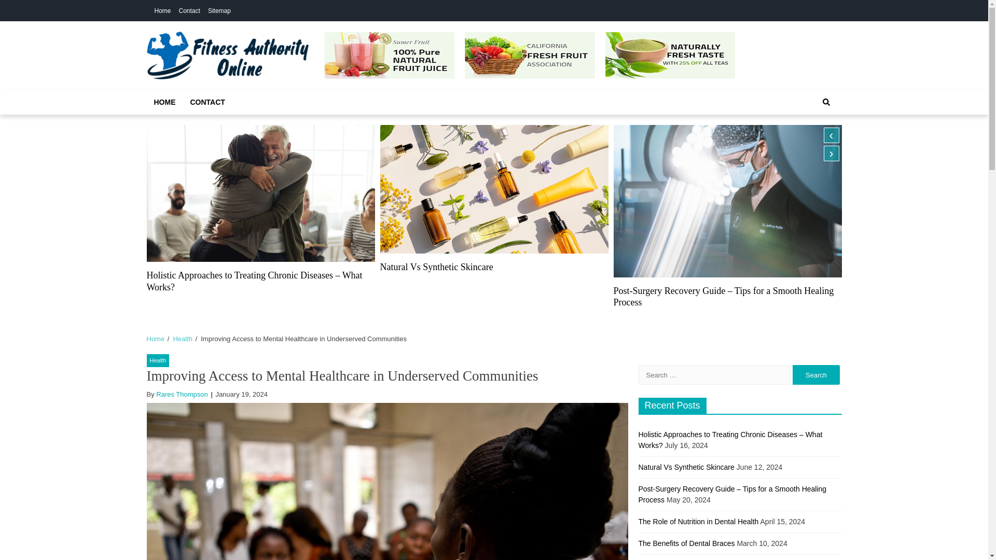 This screenshot has width=996, height=560. What do you see at coordinates (207, 102) in the screenshot?
I see `CONTACT` at bounding box center [207, 102].